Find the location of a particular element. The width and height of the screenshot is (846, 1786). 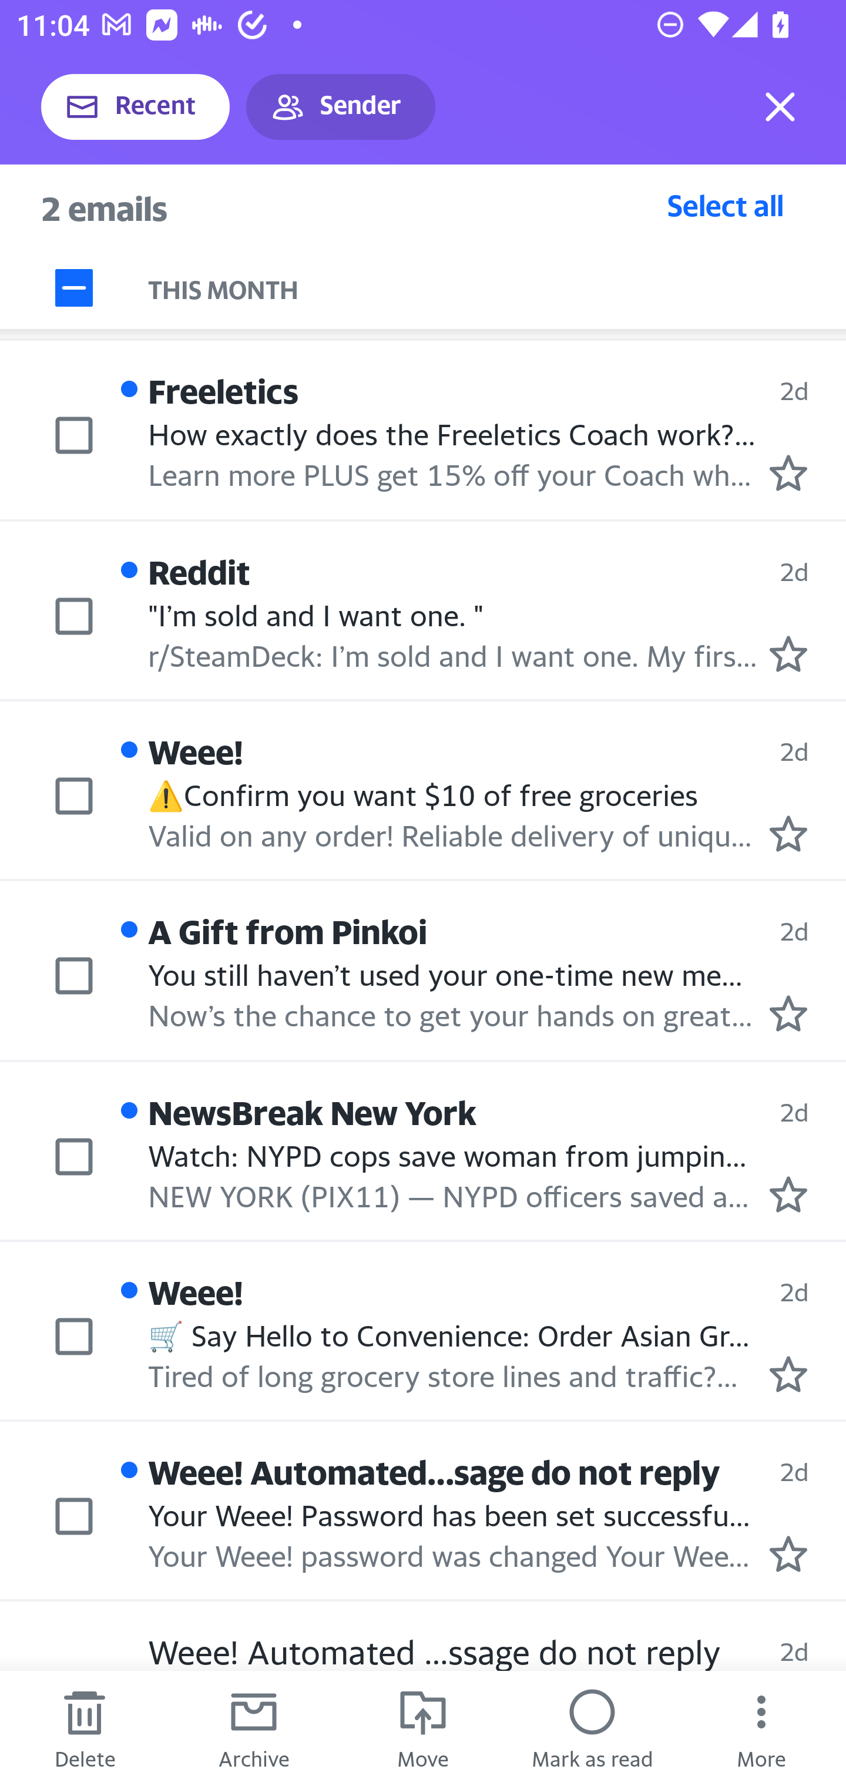

Mark as starred. is located at coordinates (788, 1555).